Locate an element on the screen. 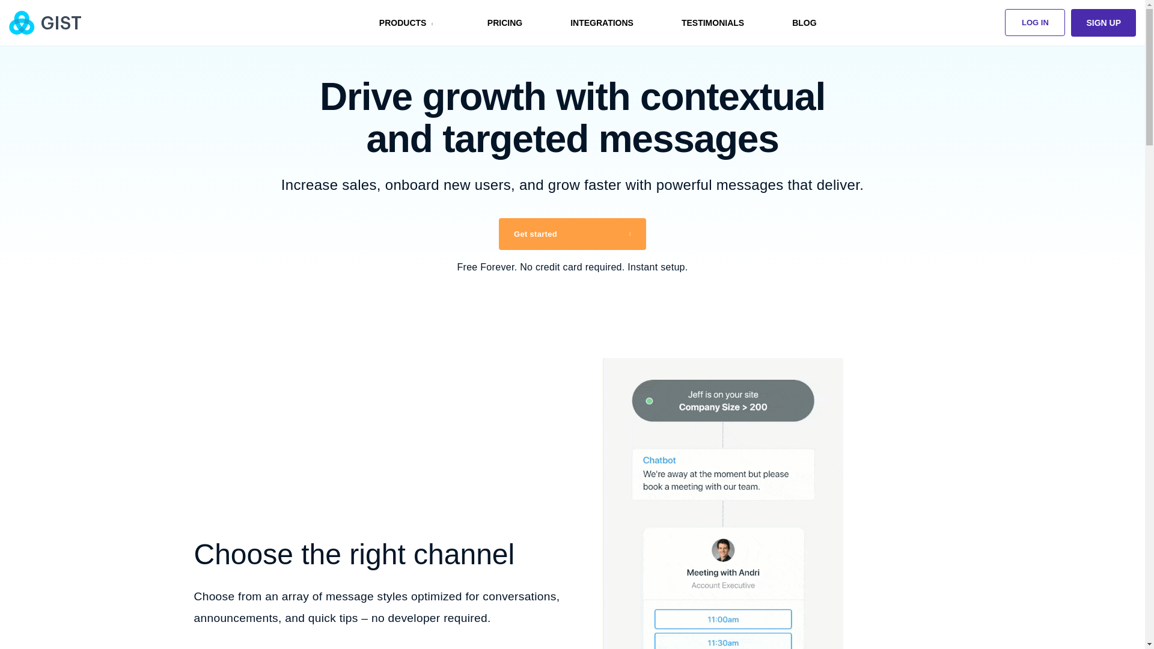 The width and height of the screenshot is (1154, 649). Get started is located at coordinates (572, 233).